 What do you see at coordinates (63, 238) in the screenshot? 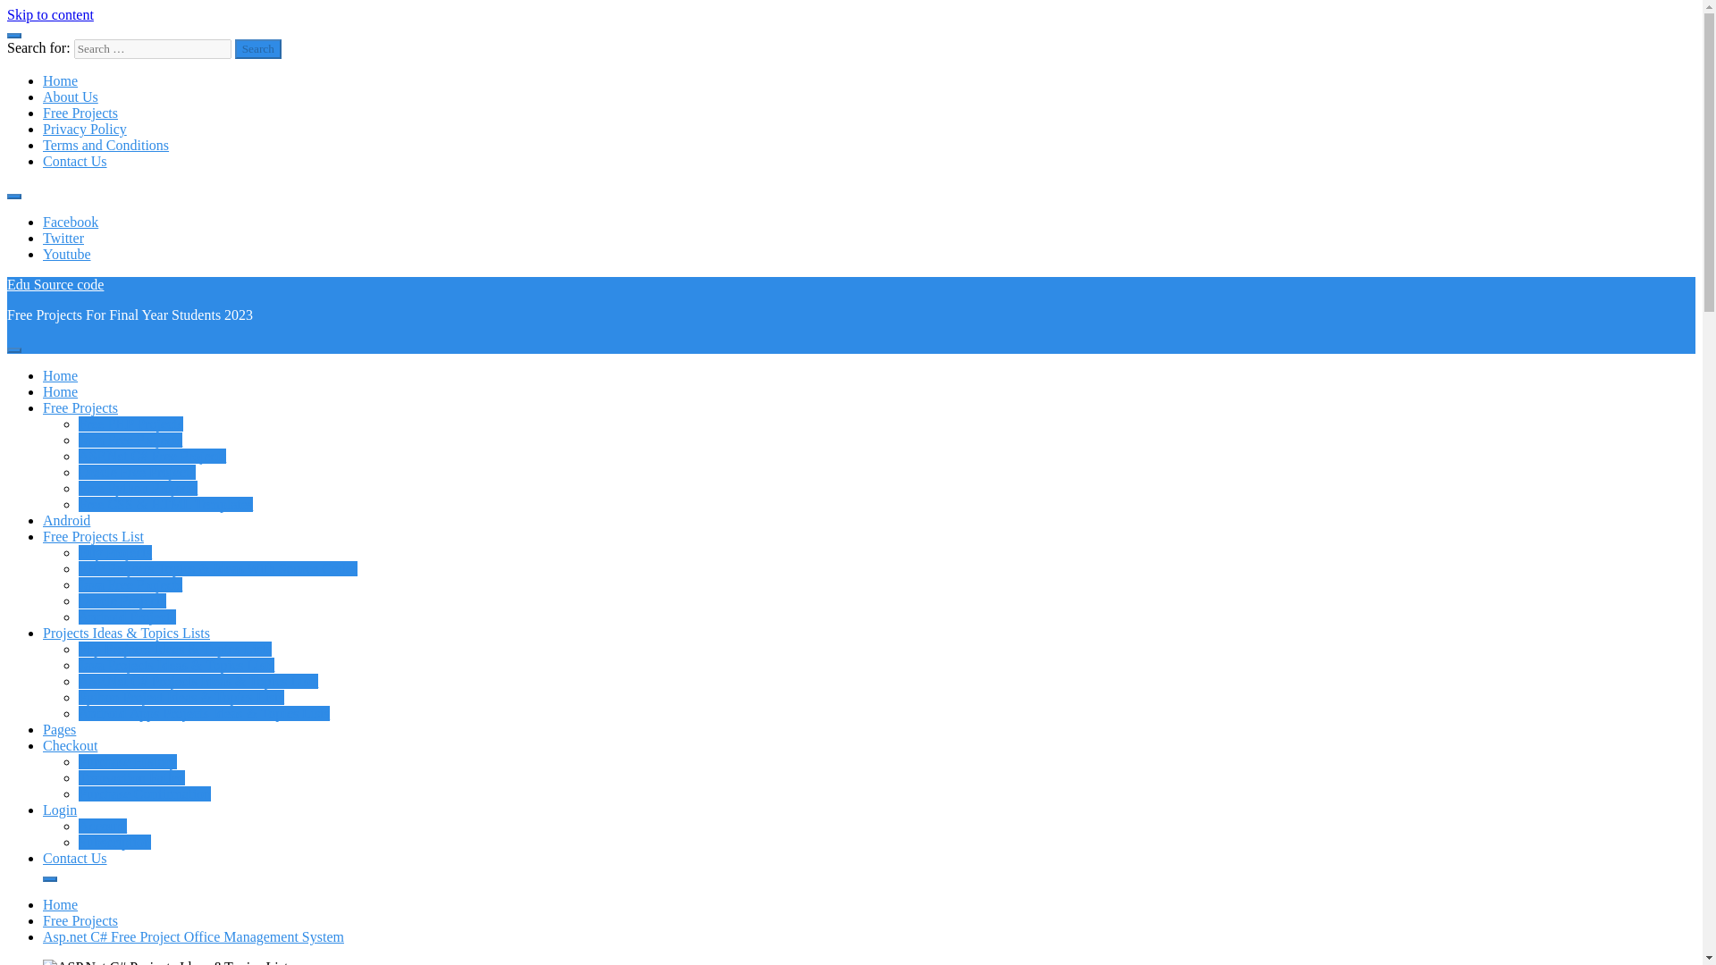
I see `Twitter` at bounding box center [63, 238].